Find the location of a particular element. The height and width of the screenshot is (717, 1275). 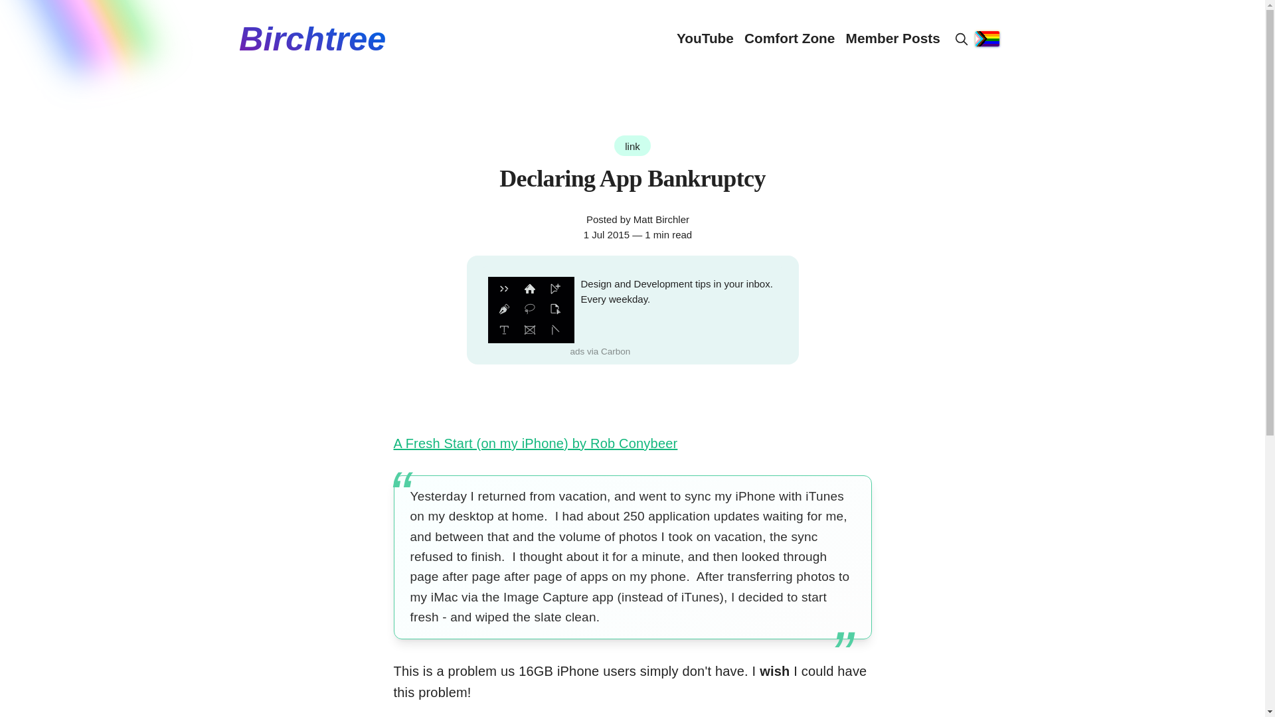

Member Posts is located at coordinates (893, 39).